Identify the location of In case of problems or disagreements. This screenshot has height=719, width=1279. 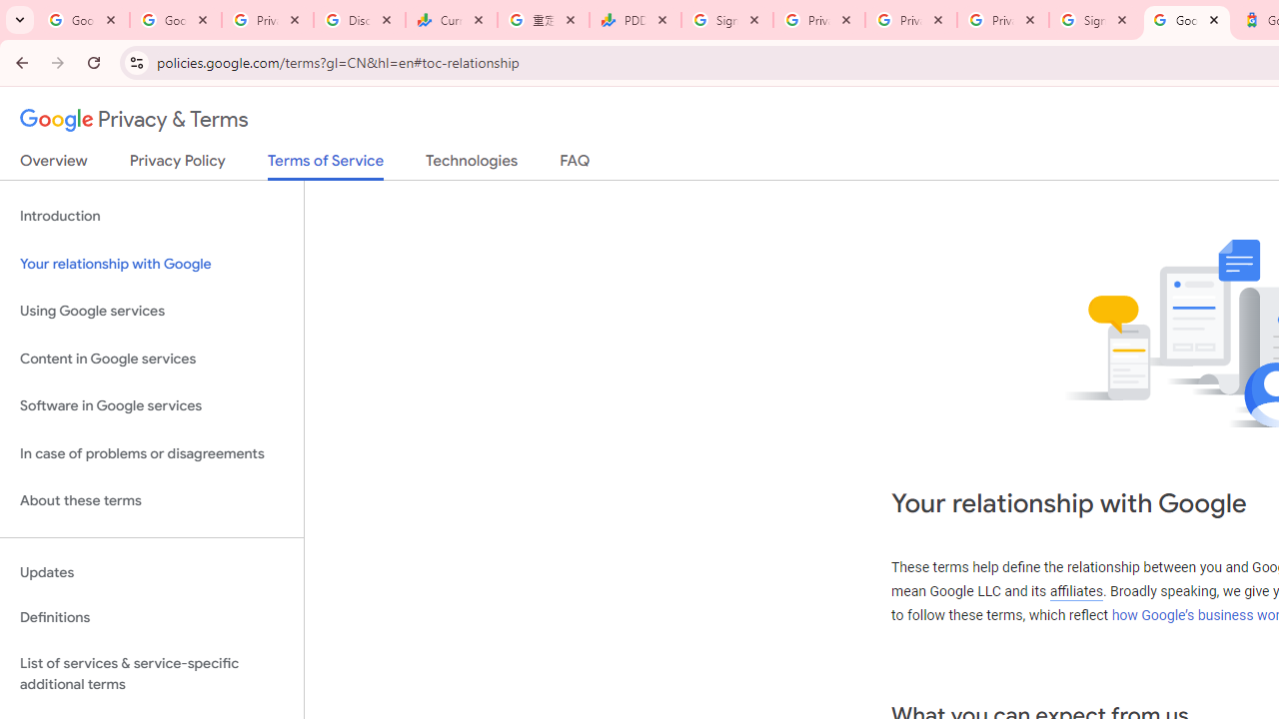
(152, 453).